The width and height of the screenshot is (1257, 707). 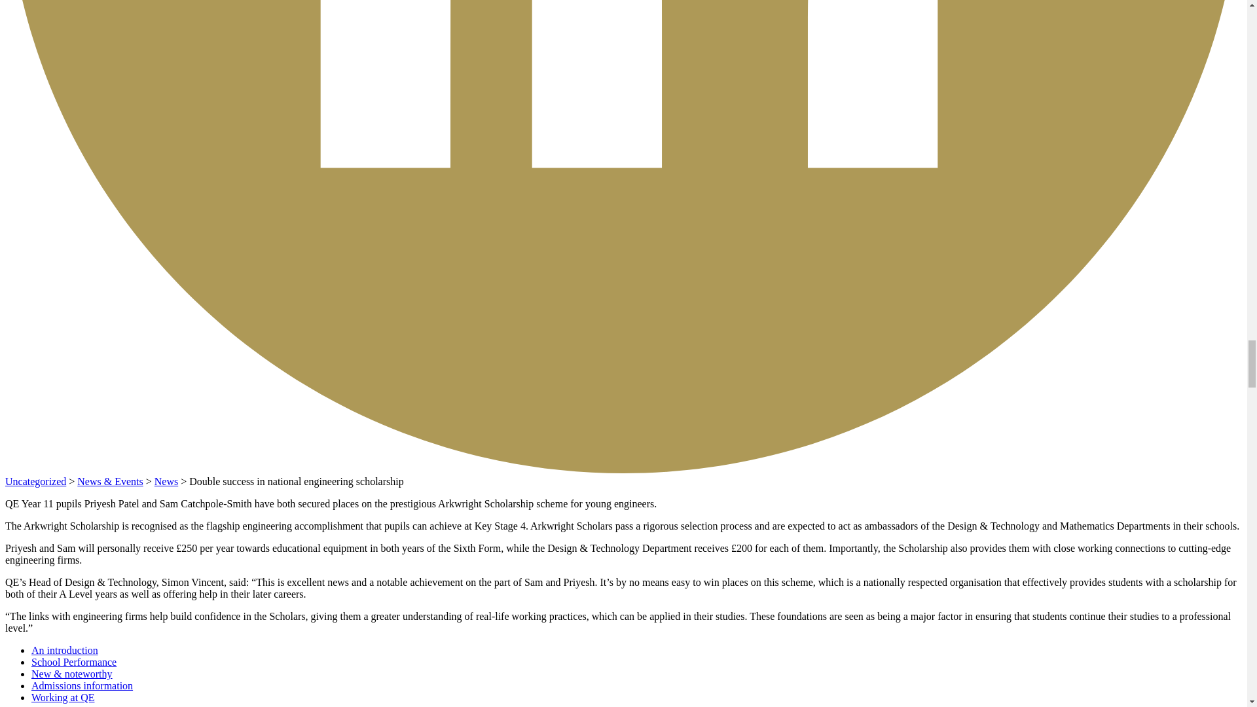 I want to click on Go to News, so click(x=110, y=481).